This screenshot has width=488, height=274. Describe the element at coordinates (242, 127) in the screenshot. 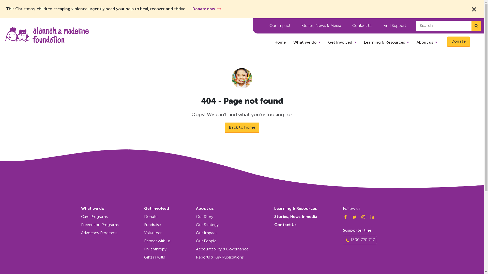

I see `Back to home` at that location.